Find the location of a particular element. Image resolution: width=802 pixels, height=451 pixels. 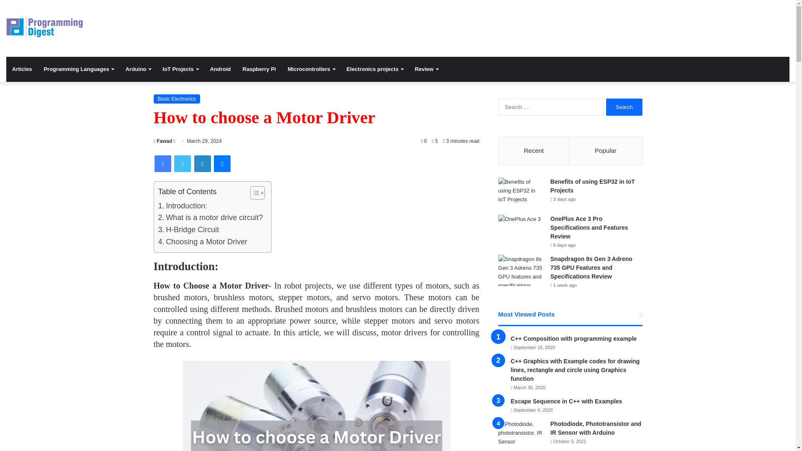

Twitter is located at coordinates (182, 163).